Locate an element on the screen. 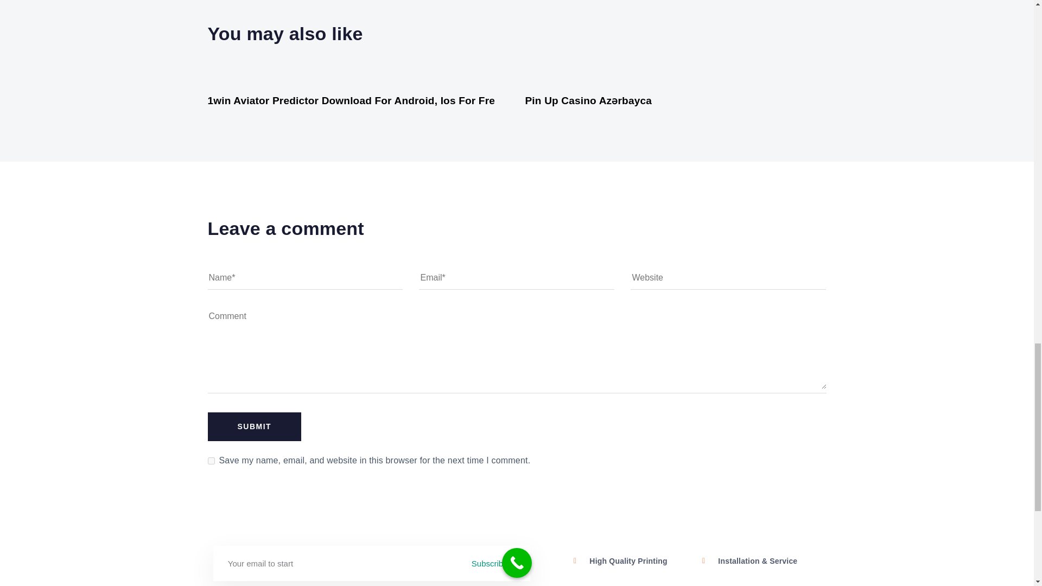  1win Aviator Predictor Download For Android, Ios For Fre is located at coordinates (351, 100).